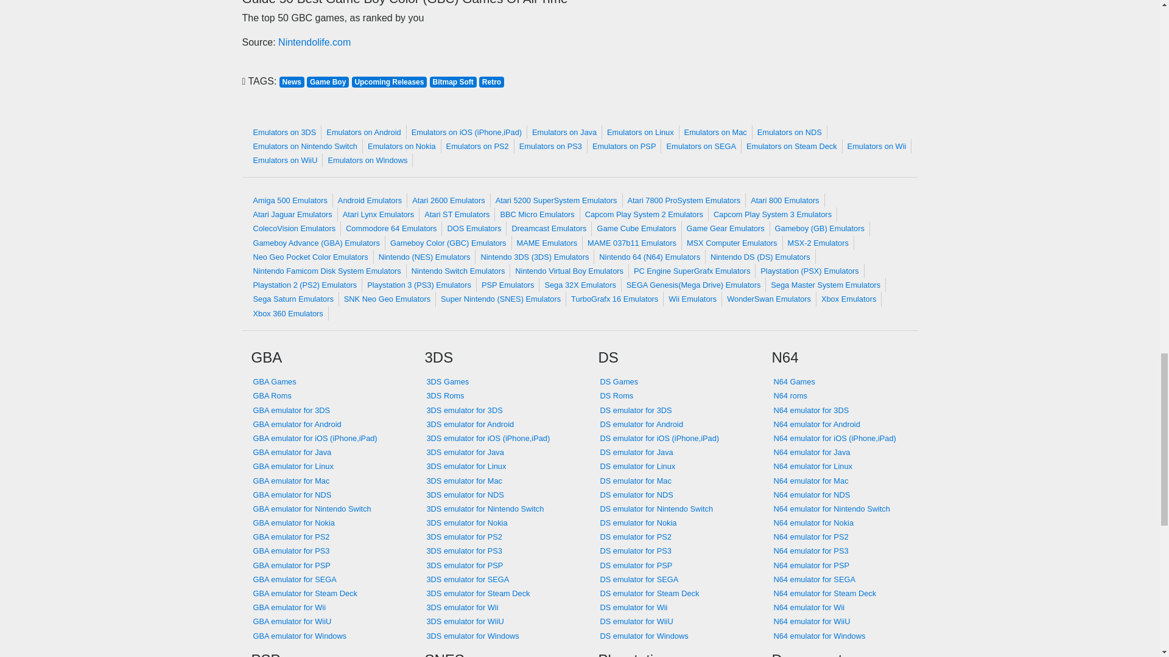 The width and height of the screenshot is (1169, 657). I want to click on Emulators on Linux, so click(641, 132).